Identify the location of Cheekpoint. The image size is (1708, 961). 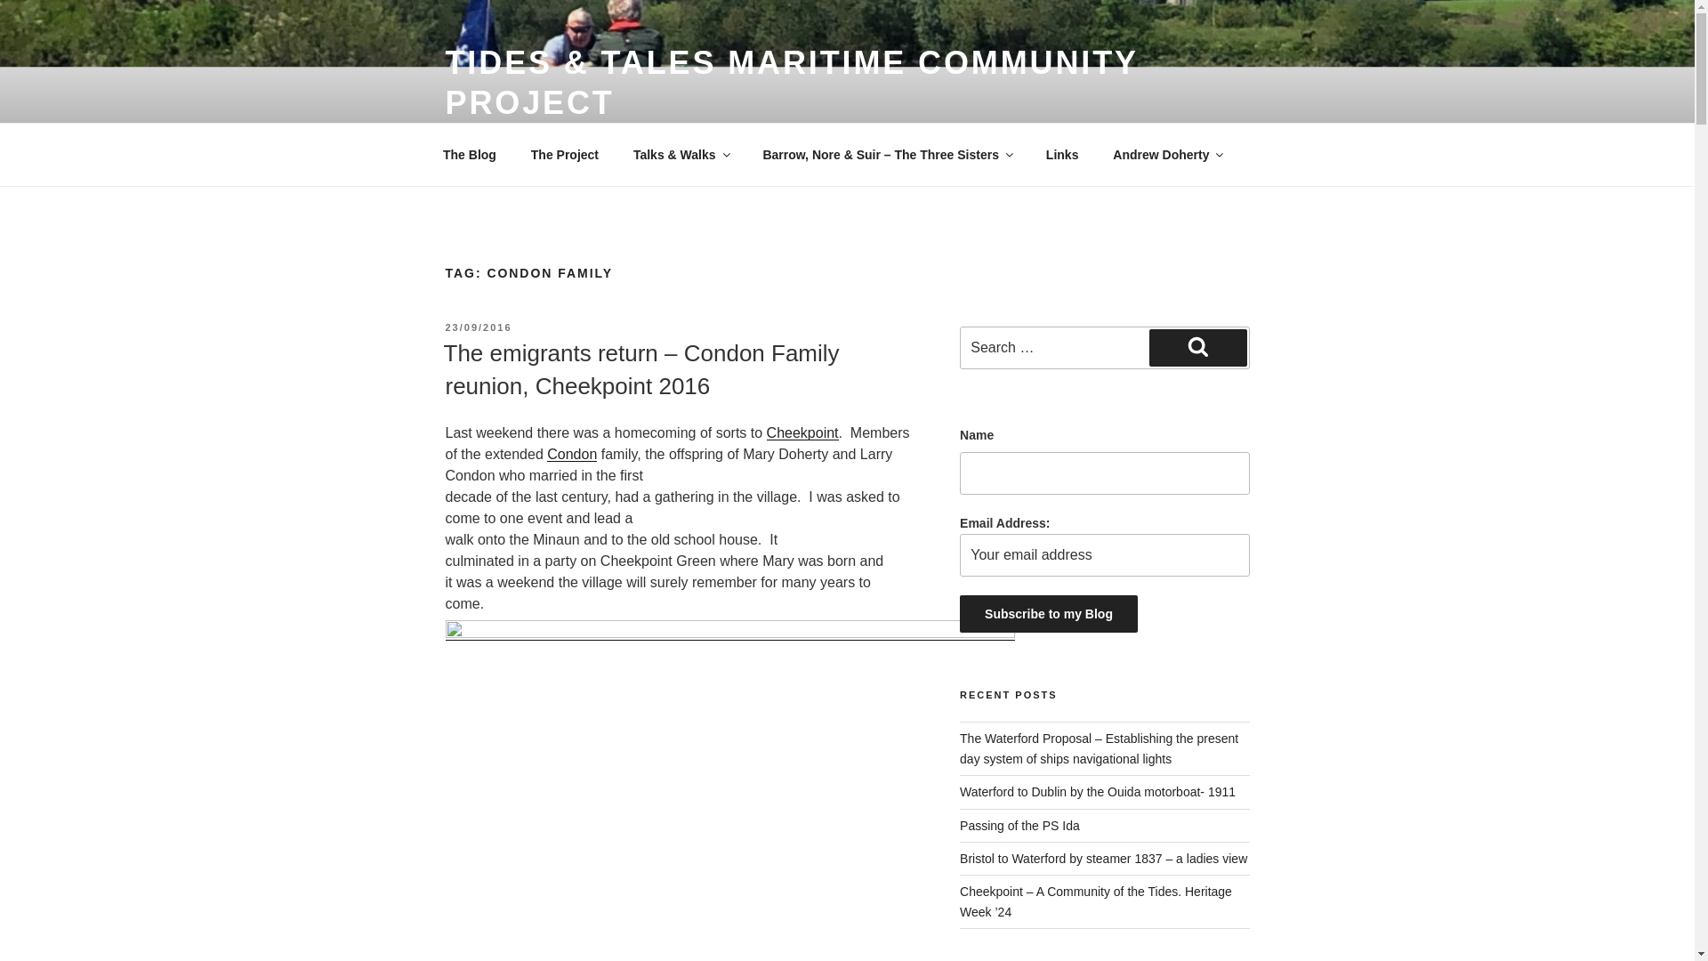
(802, 432).